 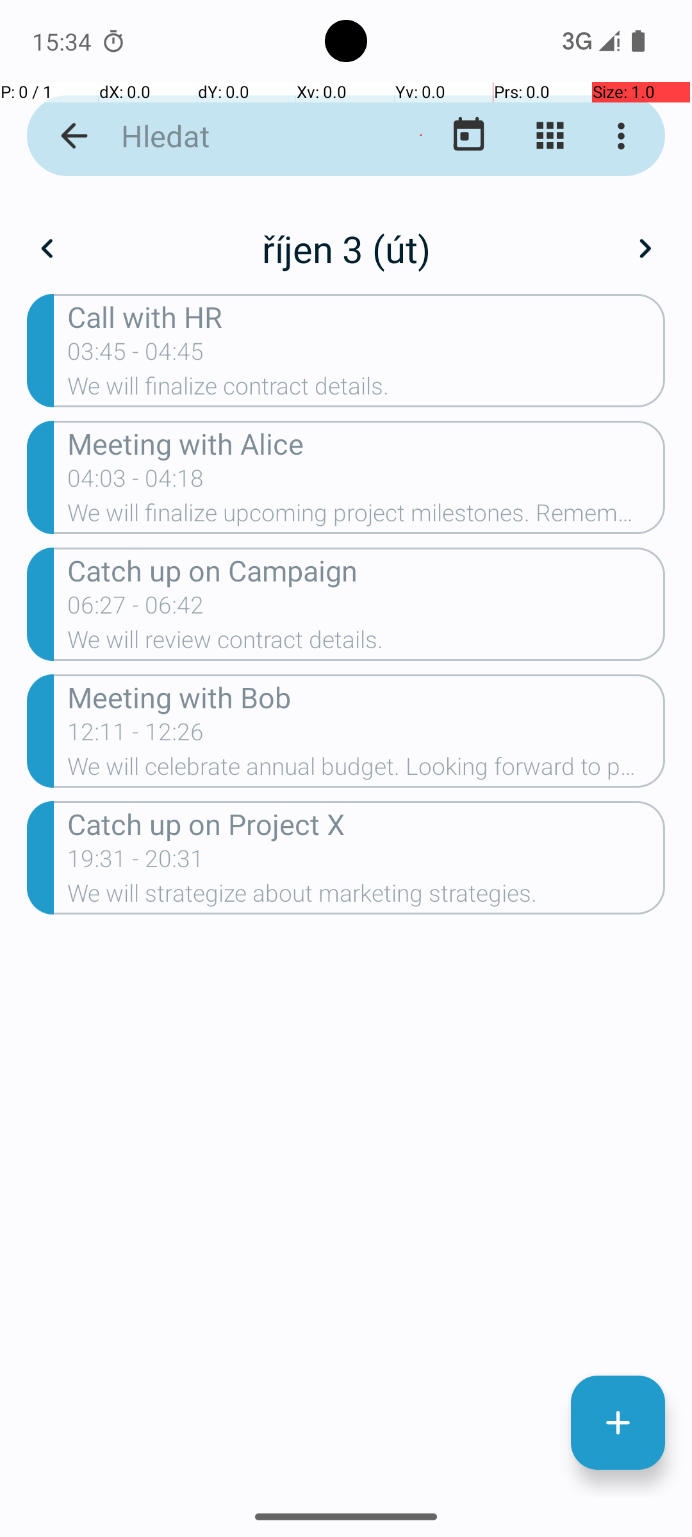 I want to click on DUBEN, so click(x=121, y=609).